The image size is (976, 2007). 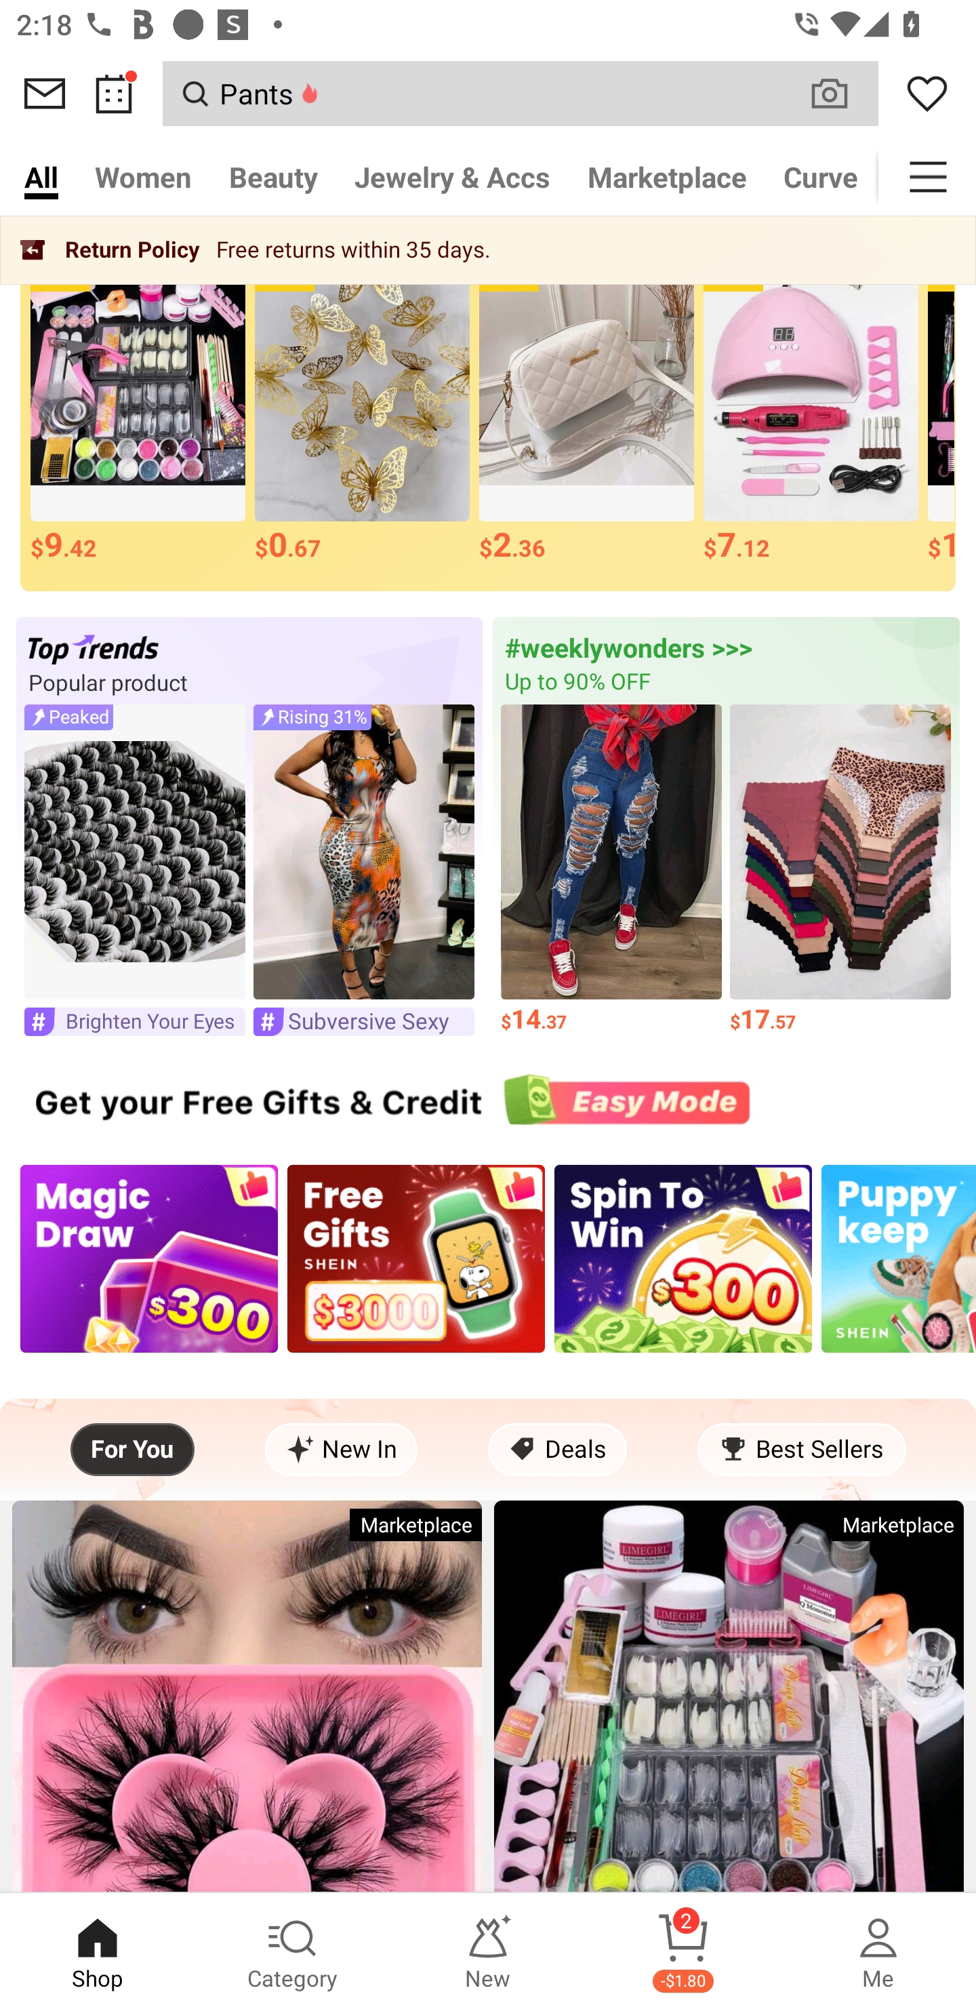 What do you see at coordinates (840, 869) in the screenshot?
I see `$17.57 Price $17.57` at bounding box center [840, 869].